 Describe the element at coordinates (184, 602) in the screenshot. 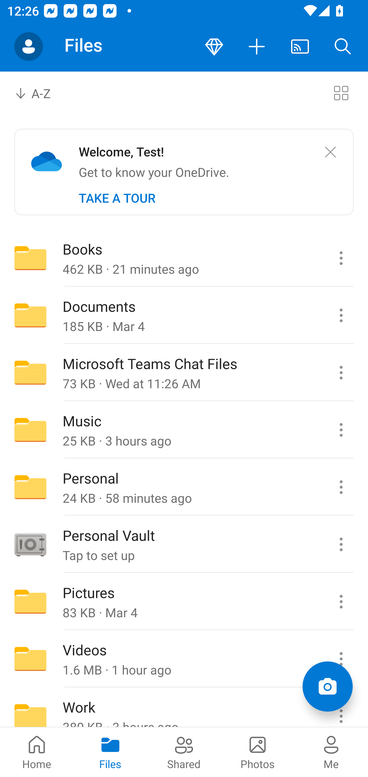

I see `Folder Pictures 83 KB · Mar 4 Pictures commands` at that location.